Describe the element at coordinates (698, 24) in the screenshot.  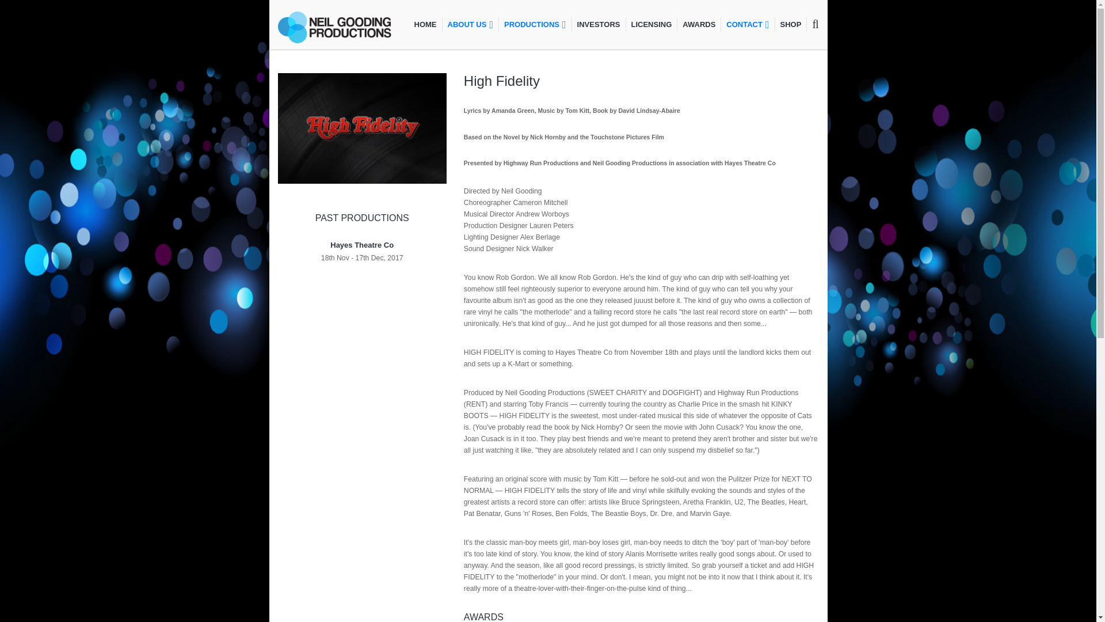
I see `AWARDS` at that location.